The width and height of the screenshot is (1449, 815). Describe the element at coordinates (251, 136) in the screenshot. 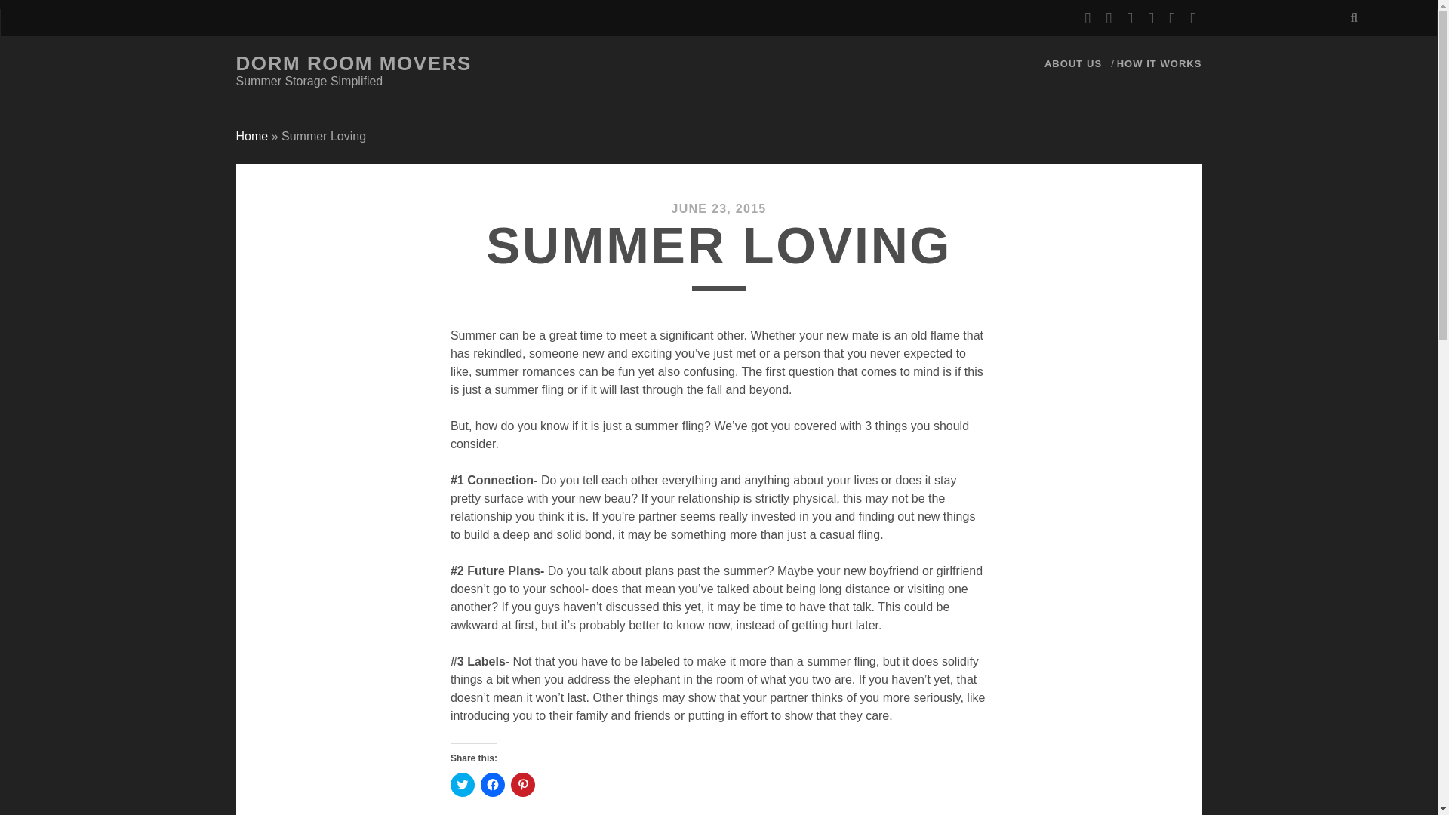

I see `Home` at that location.